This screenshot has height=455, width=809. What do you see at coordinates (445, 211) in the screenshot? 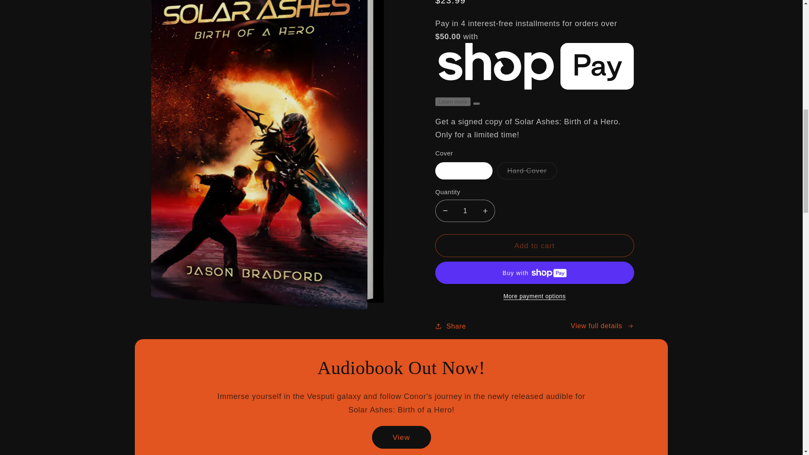
I see `Decrease quantity for Solar Ashes: Birth Of A Hero` at bounding box center [445, 211].